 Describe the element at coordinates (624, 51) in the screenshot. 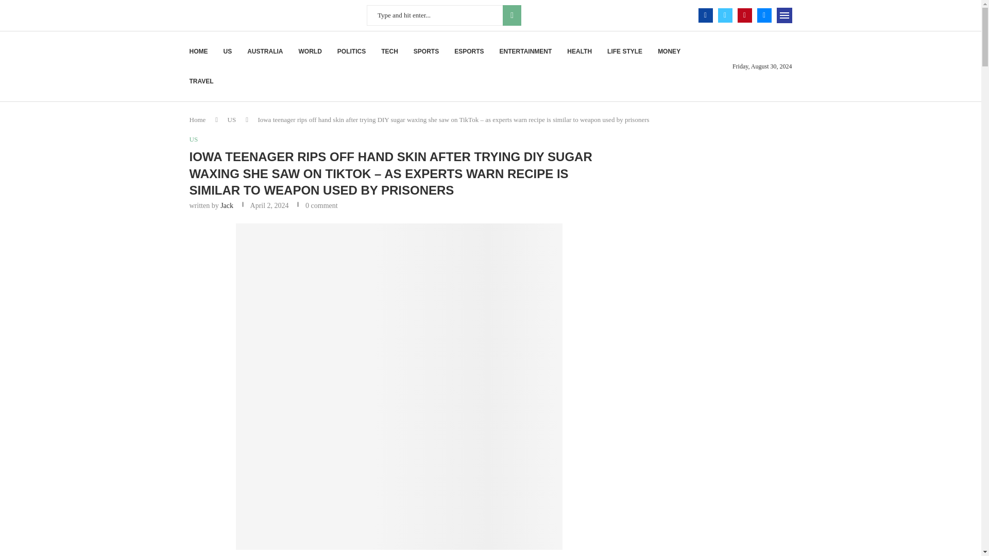

I see `LIFE STYLE` at that location.